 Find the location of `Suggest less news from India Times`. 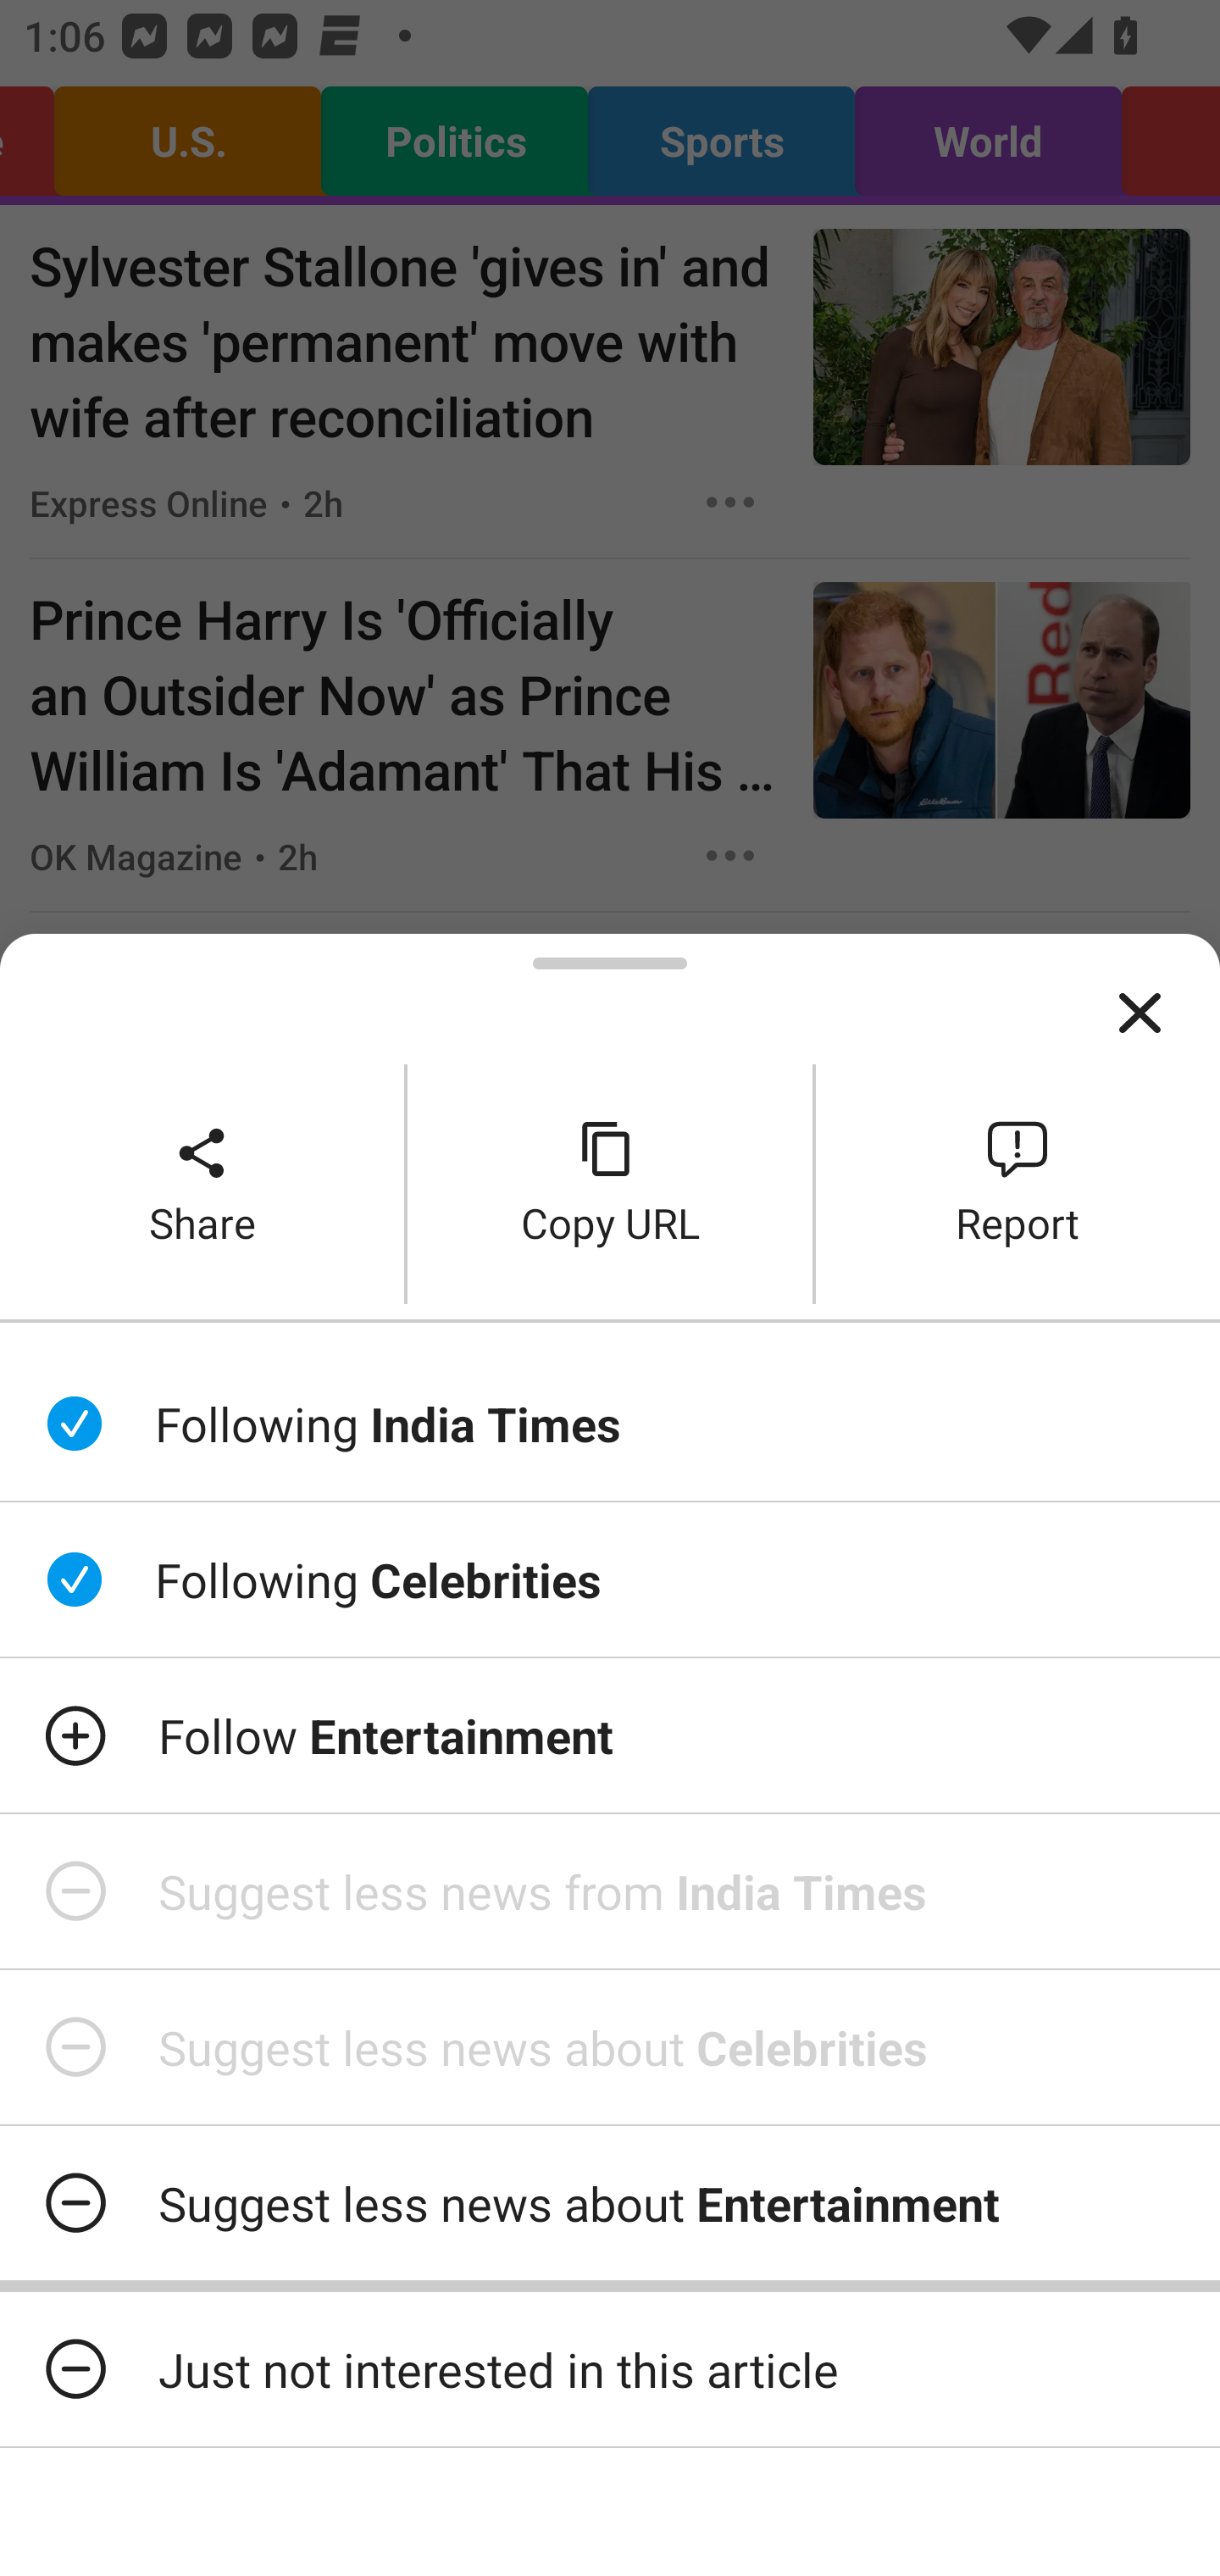

Suggest less news from India Times is located at coordinates (610, 1890).